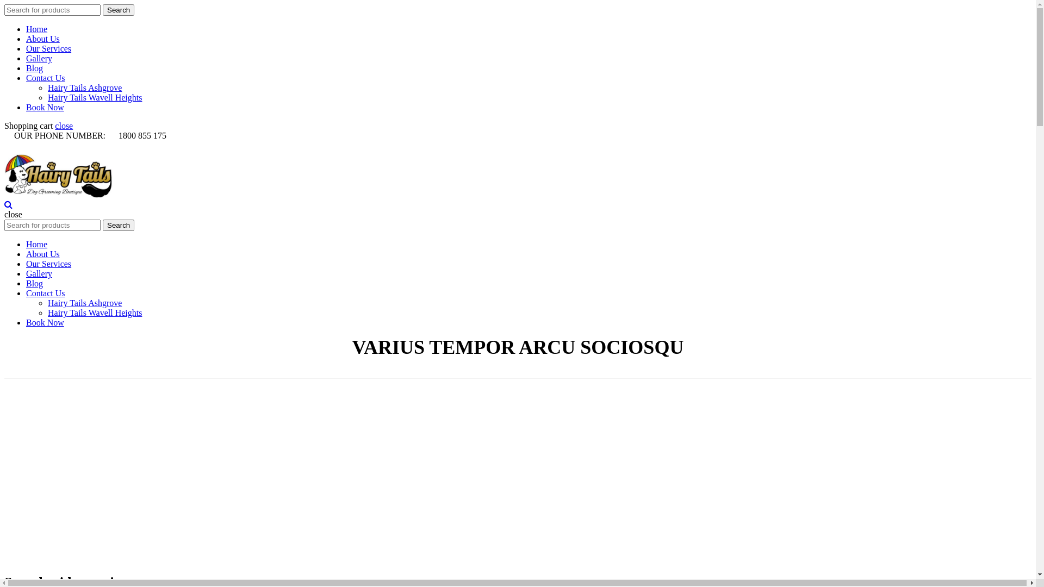 The image size is (1044, 587). I want to click on Hairy Tails Ashgrove, so click(85, 88).